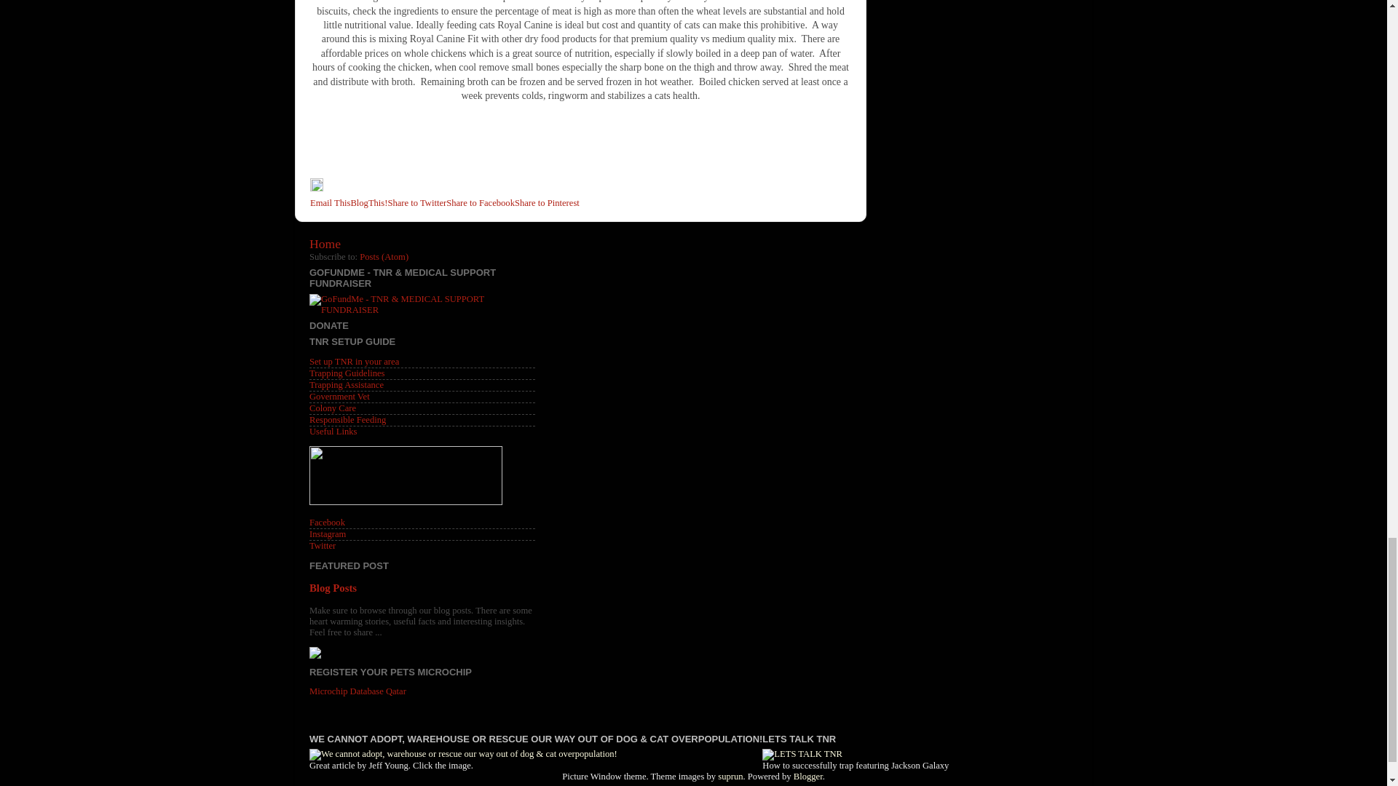 This screenshot has height=786, width=1398. Describe the element at coordinates (480, 203) in the screenshot. I see `Share to Facebook` at that location.